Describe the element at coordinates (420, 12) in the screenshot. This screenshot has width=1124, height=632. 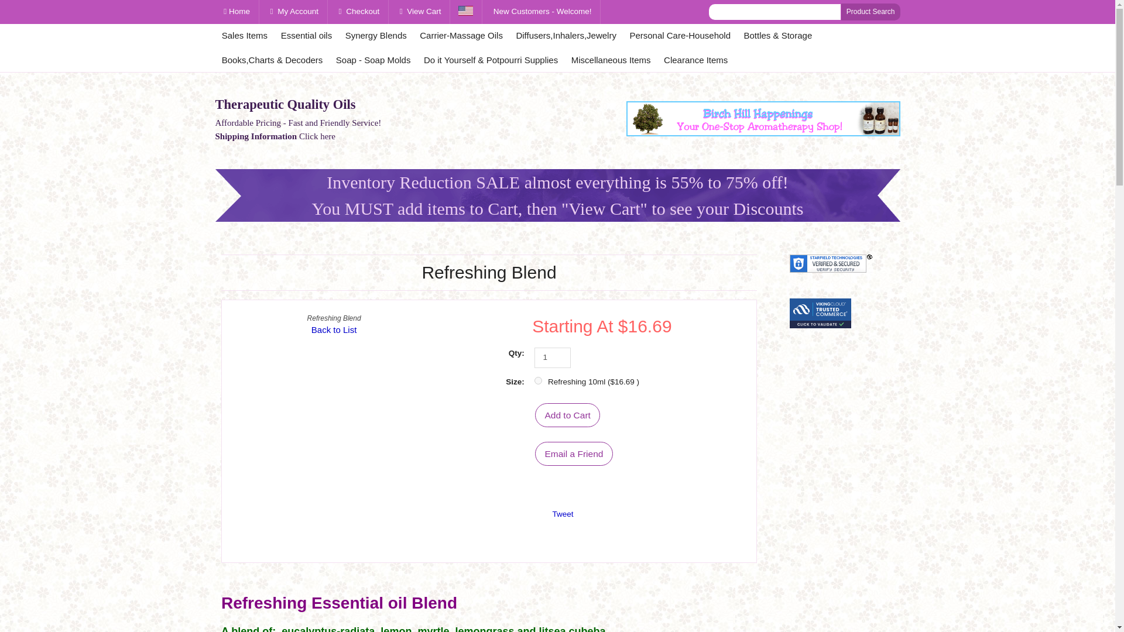
I see `View Cart` at that location.